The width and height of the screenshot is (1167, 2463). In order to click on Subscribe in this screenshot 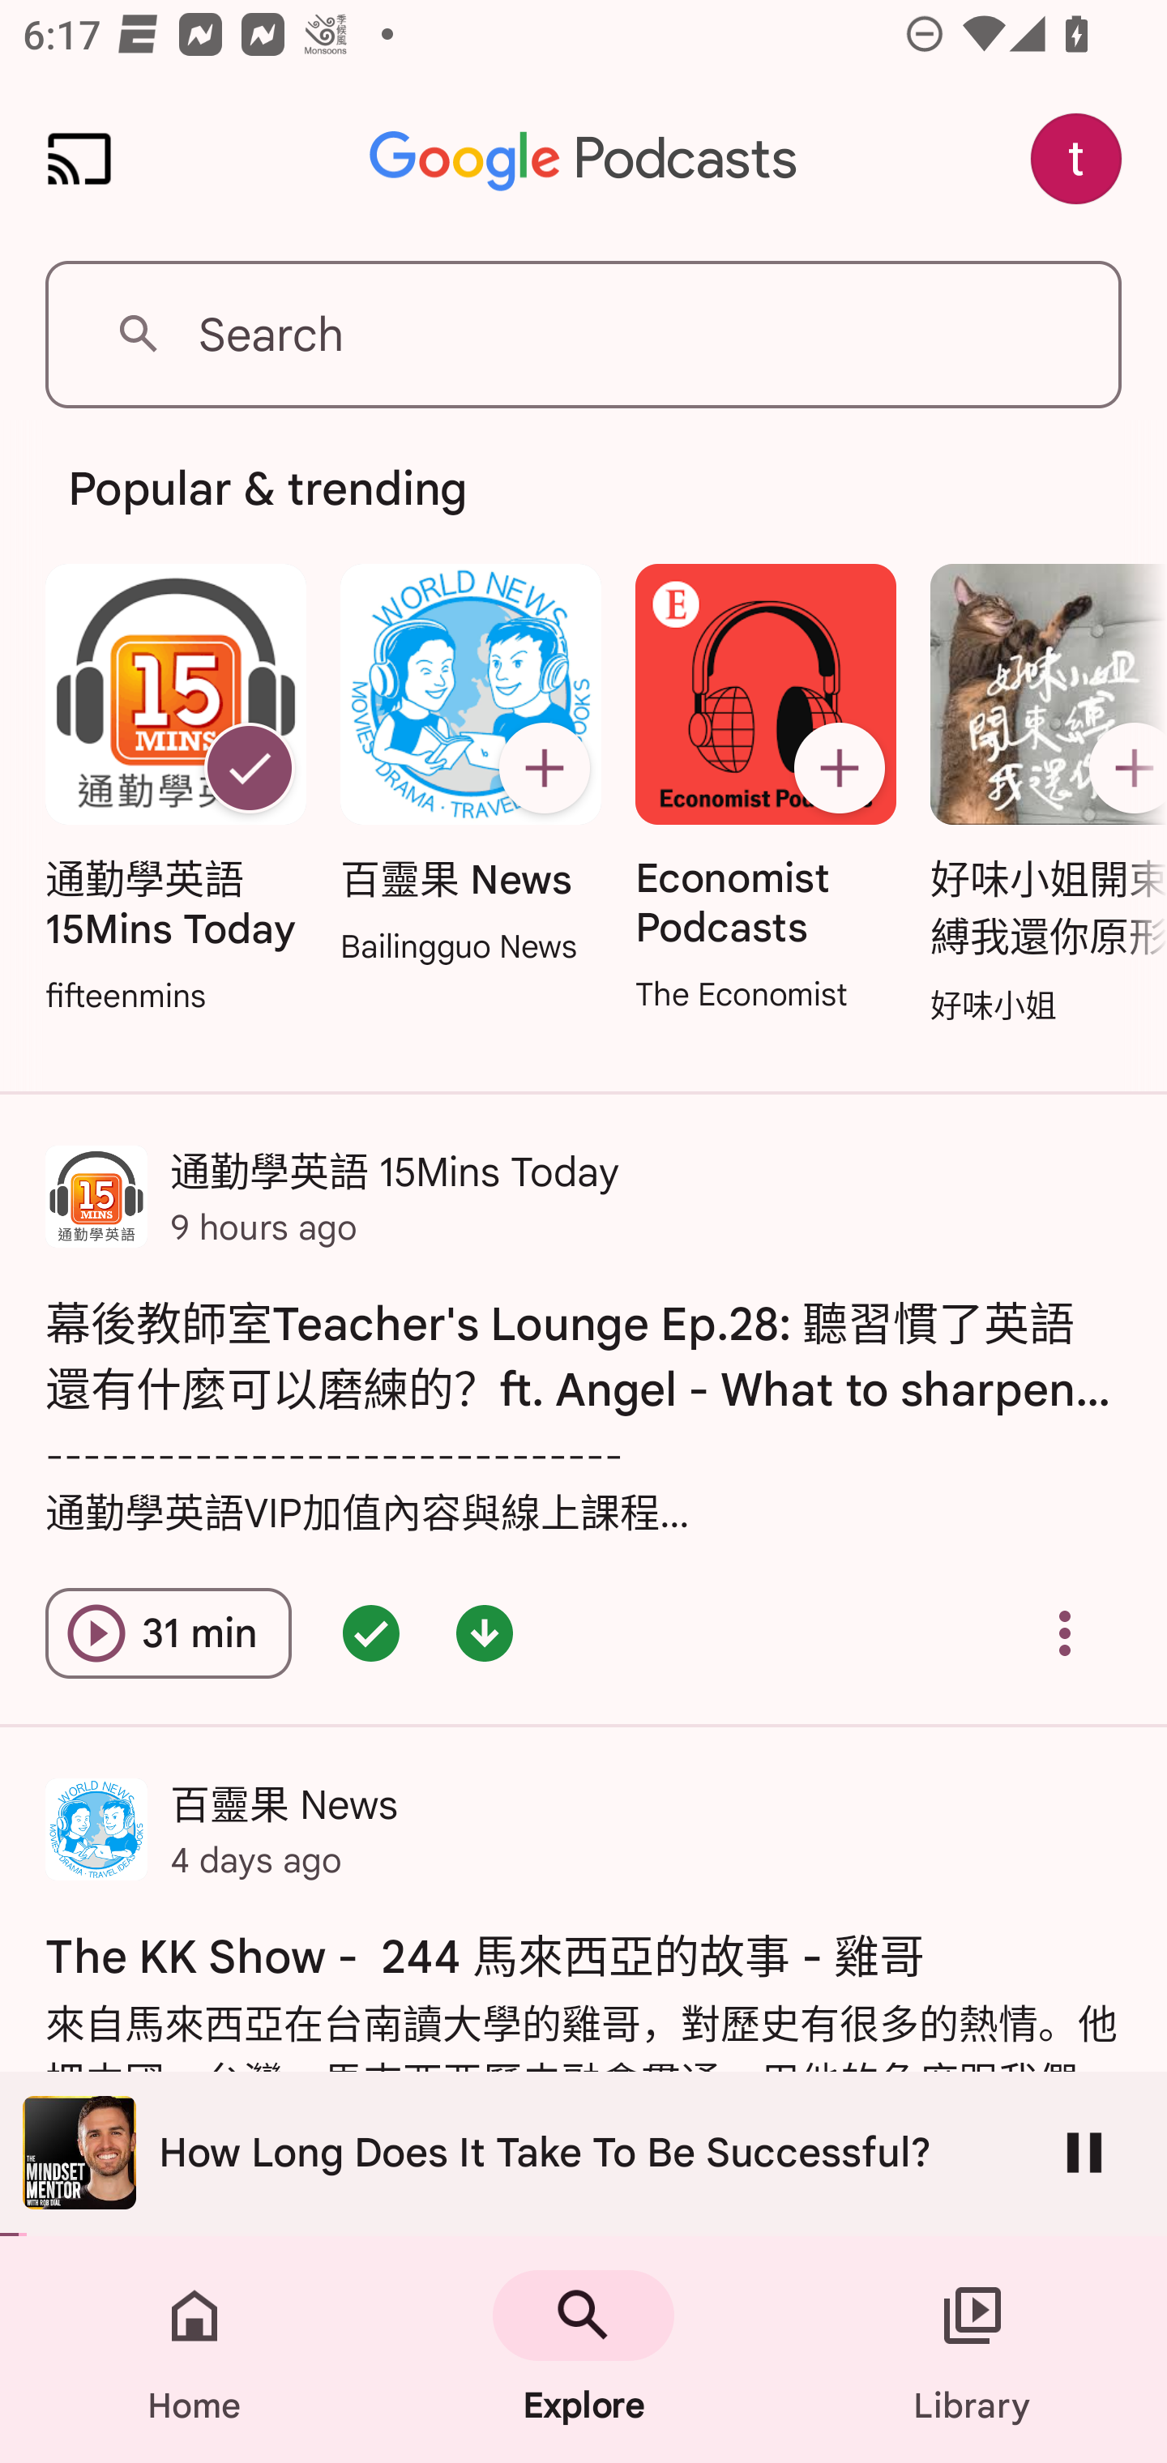, I will do `click(1122, 768)`.